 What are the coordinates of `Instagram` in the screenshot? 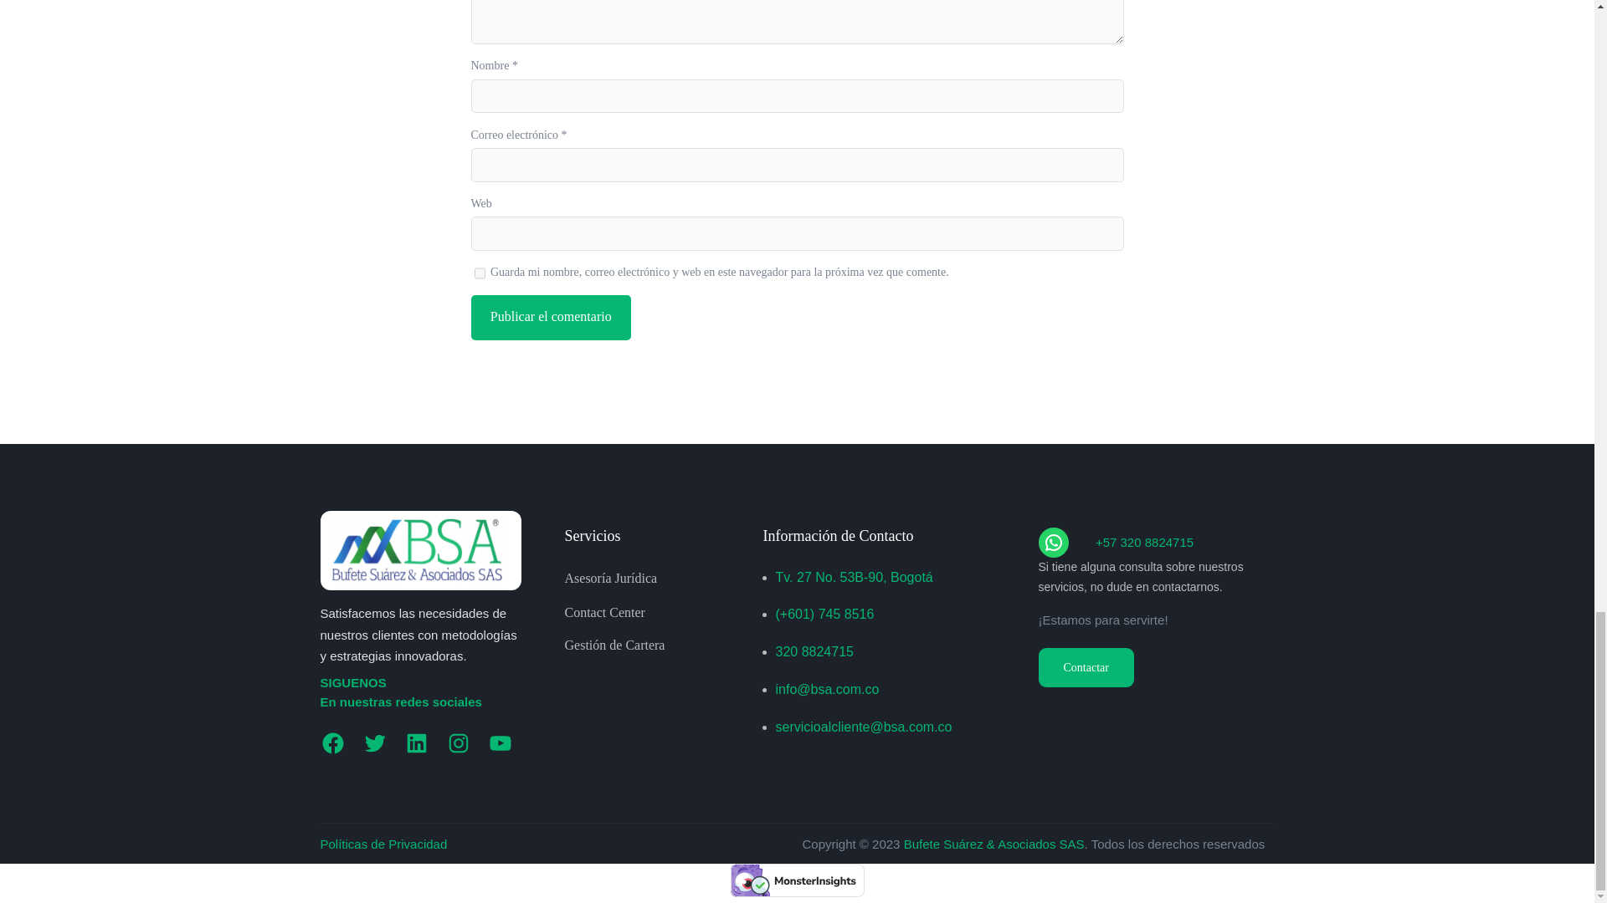 It's located at (457, 742).